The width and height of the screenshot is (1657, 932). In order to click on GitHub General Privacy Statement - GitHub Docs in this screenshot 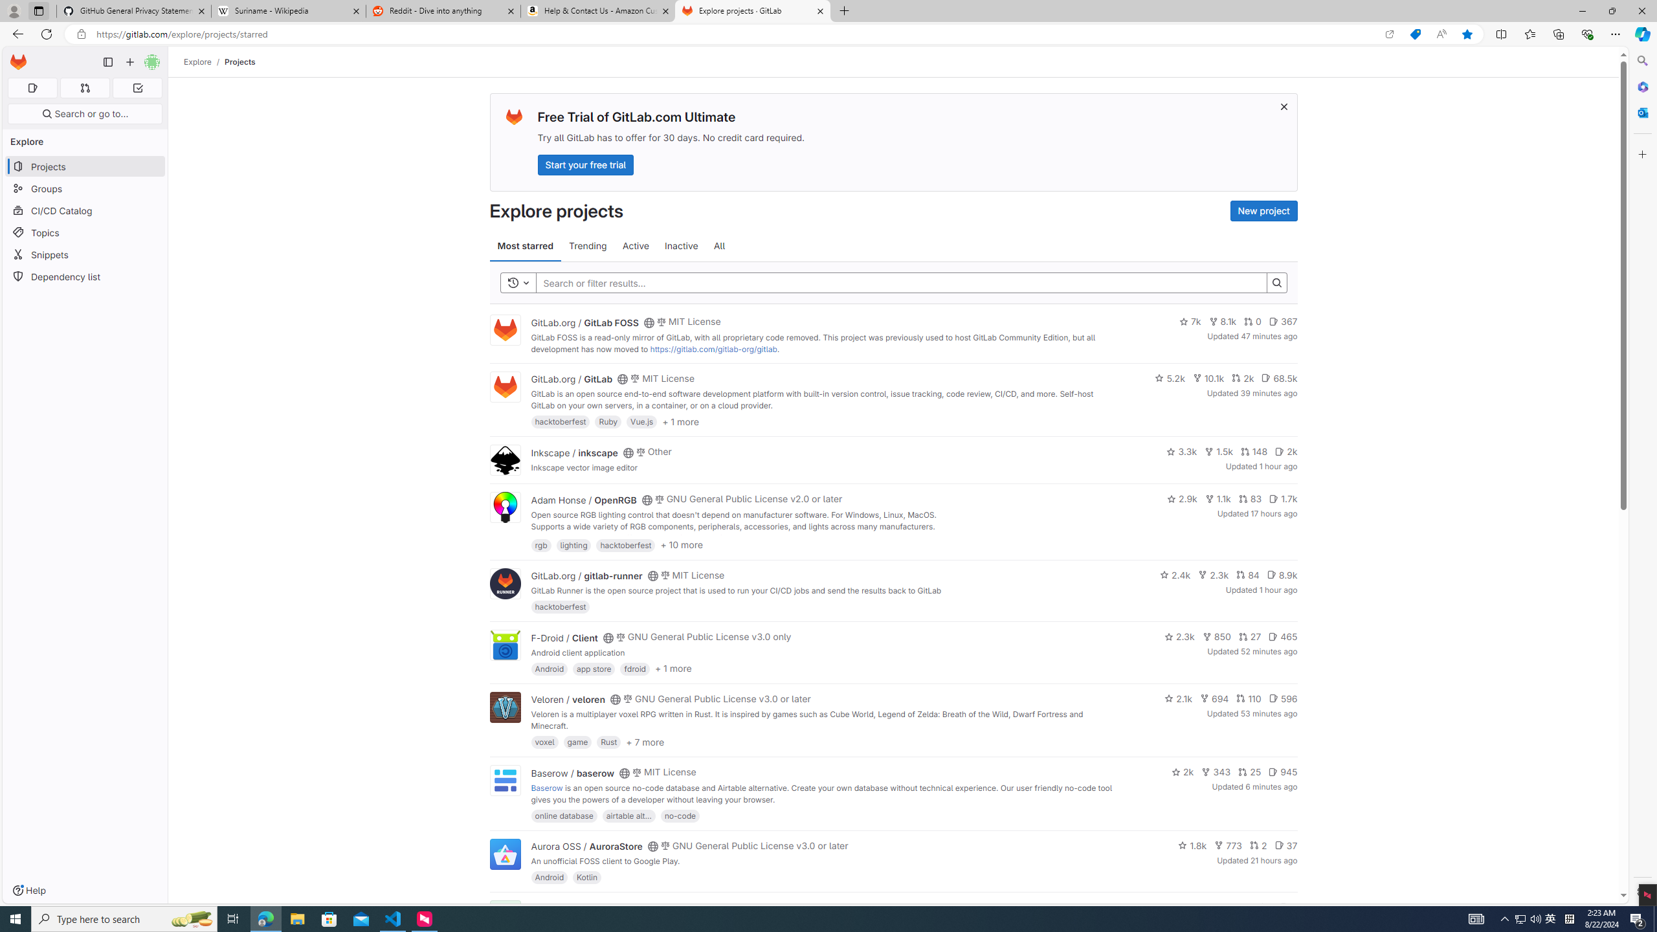, I will do `click(134, 11)`.